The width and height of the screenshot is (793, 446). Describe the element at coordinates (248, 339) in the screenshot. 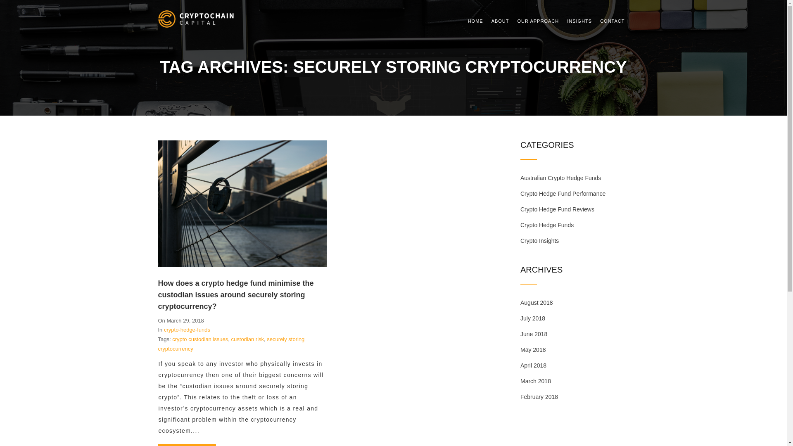

I see `custodian risk` at that location.